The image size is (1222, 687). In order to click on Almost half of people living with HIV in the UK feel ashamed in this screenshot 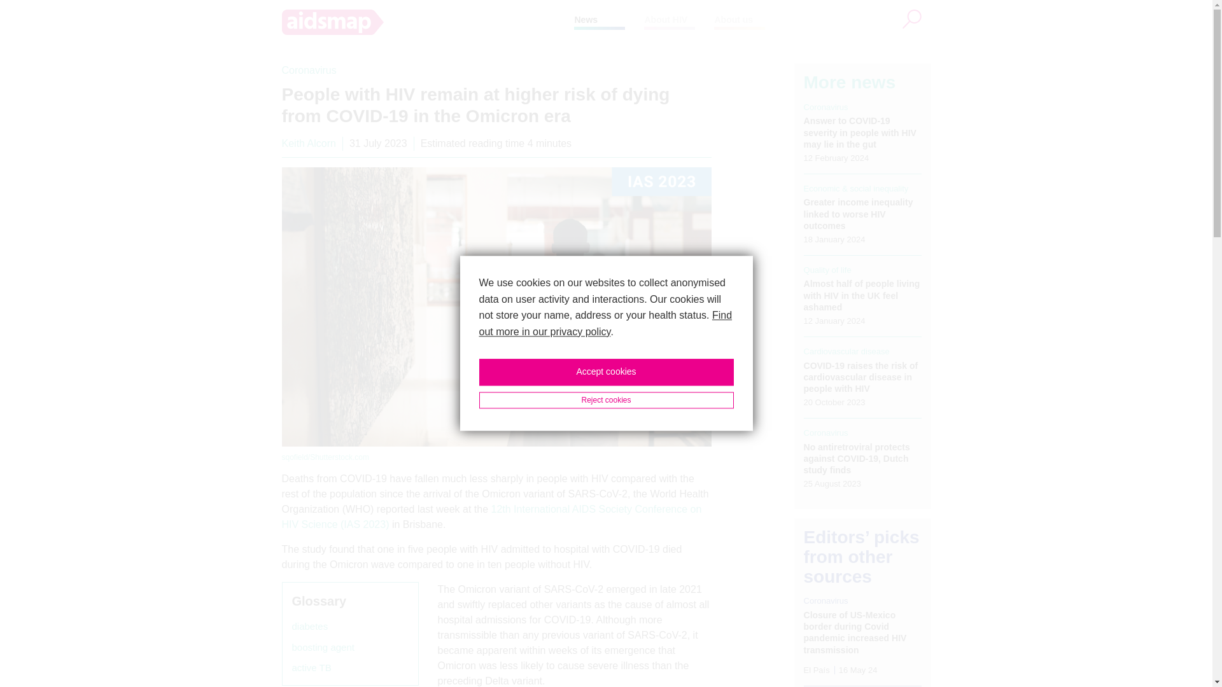, I will do `click(862, 295)`.